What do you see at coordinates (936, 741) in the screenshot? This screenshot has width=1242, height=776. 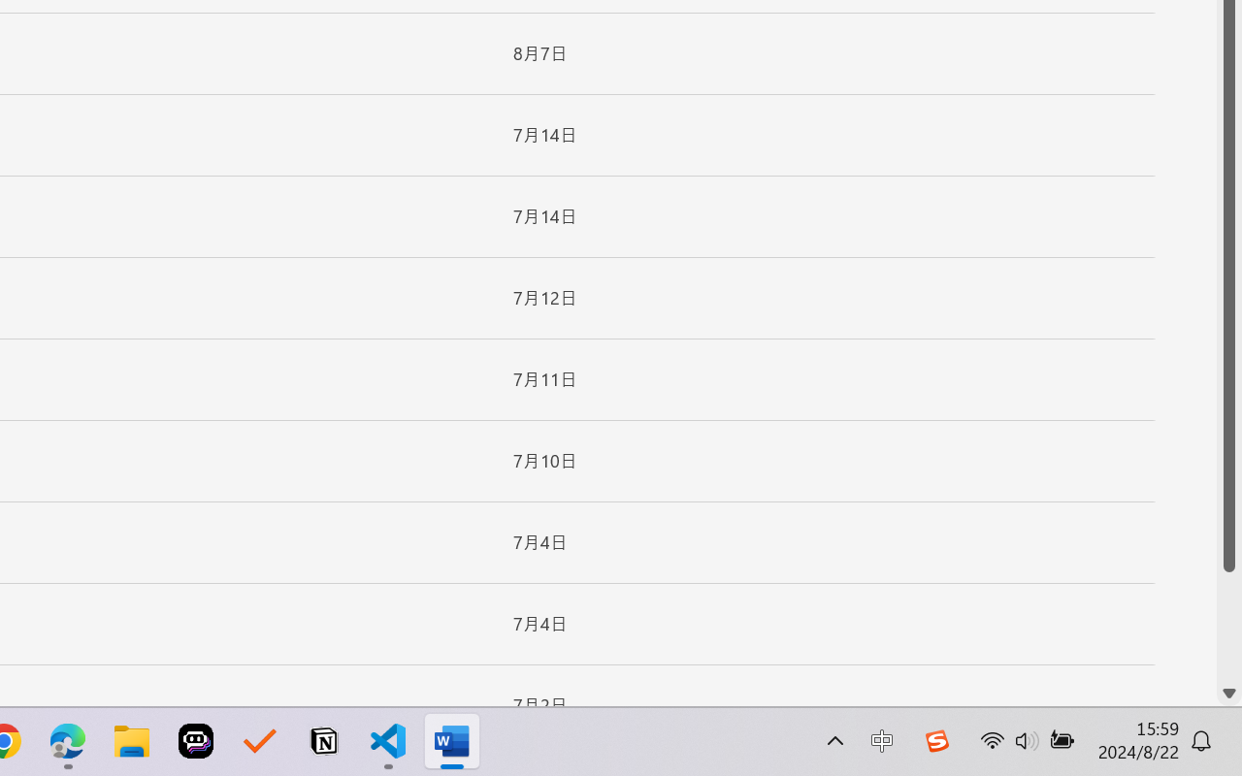 I see `Class: Image` at bounding box center [936, 741].